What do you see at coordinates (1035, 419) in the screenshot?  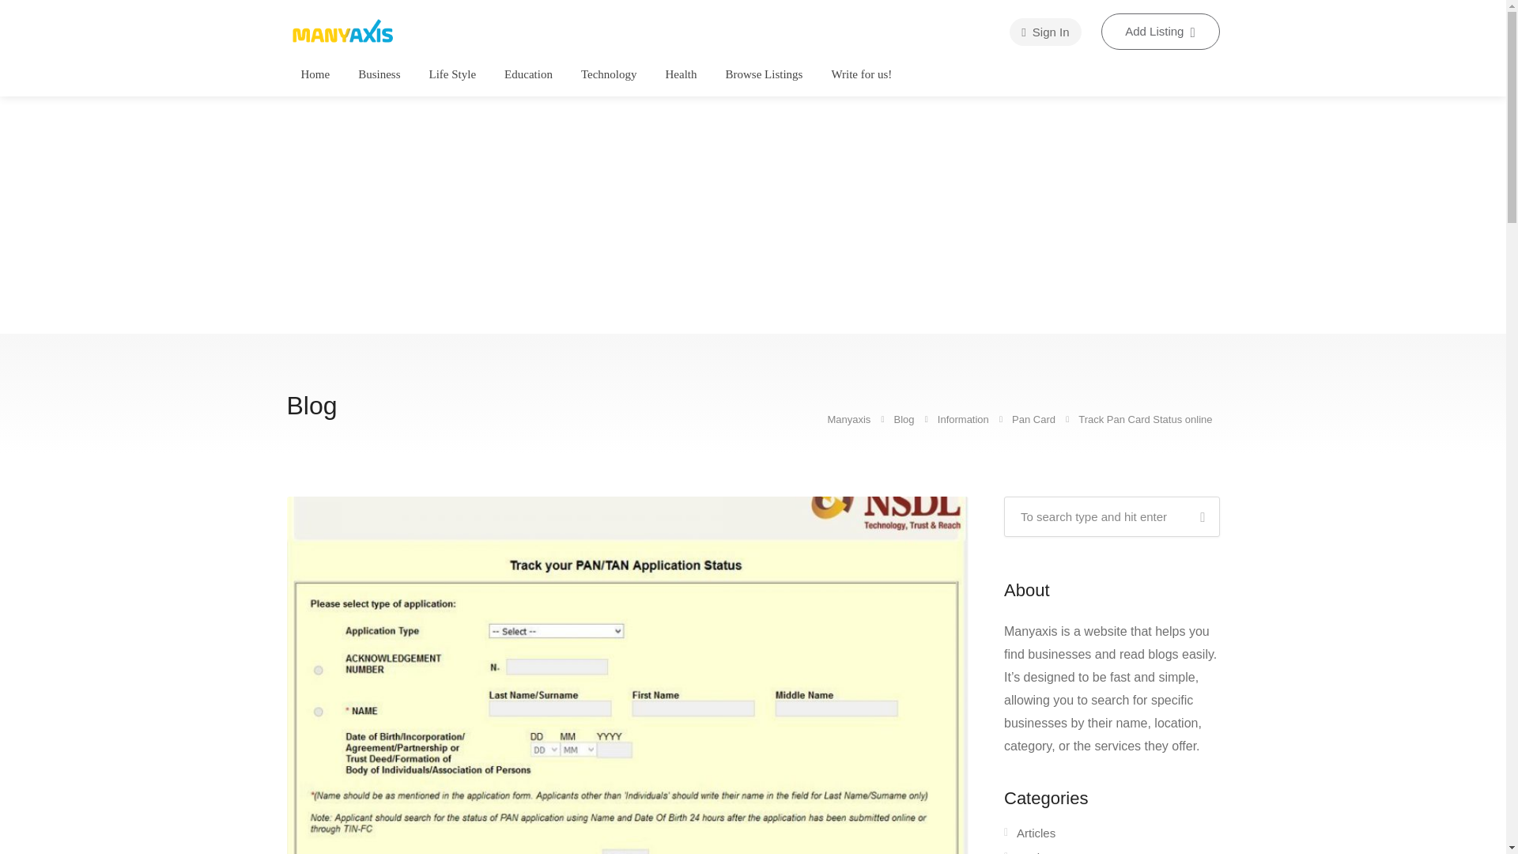 I see `Go to the Pan Card Category archives.` at bounding box center [1035, 419].